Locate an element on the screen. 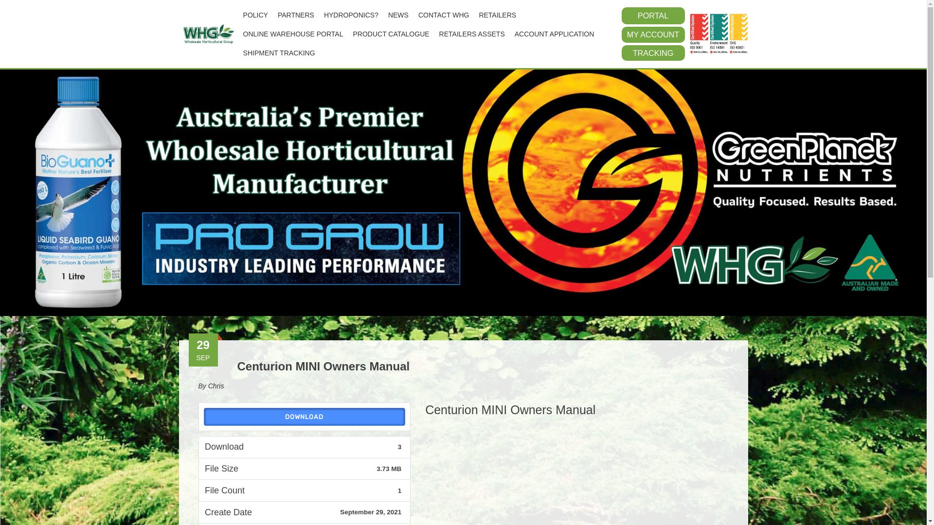  HYDROPONICS? is located at coordinates (351, 16).